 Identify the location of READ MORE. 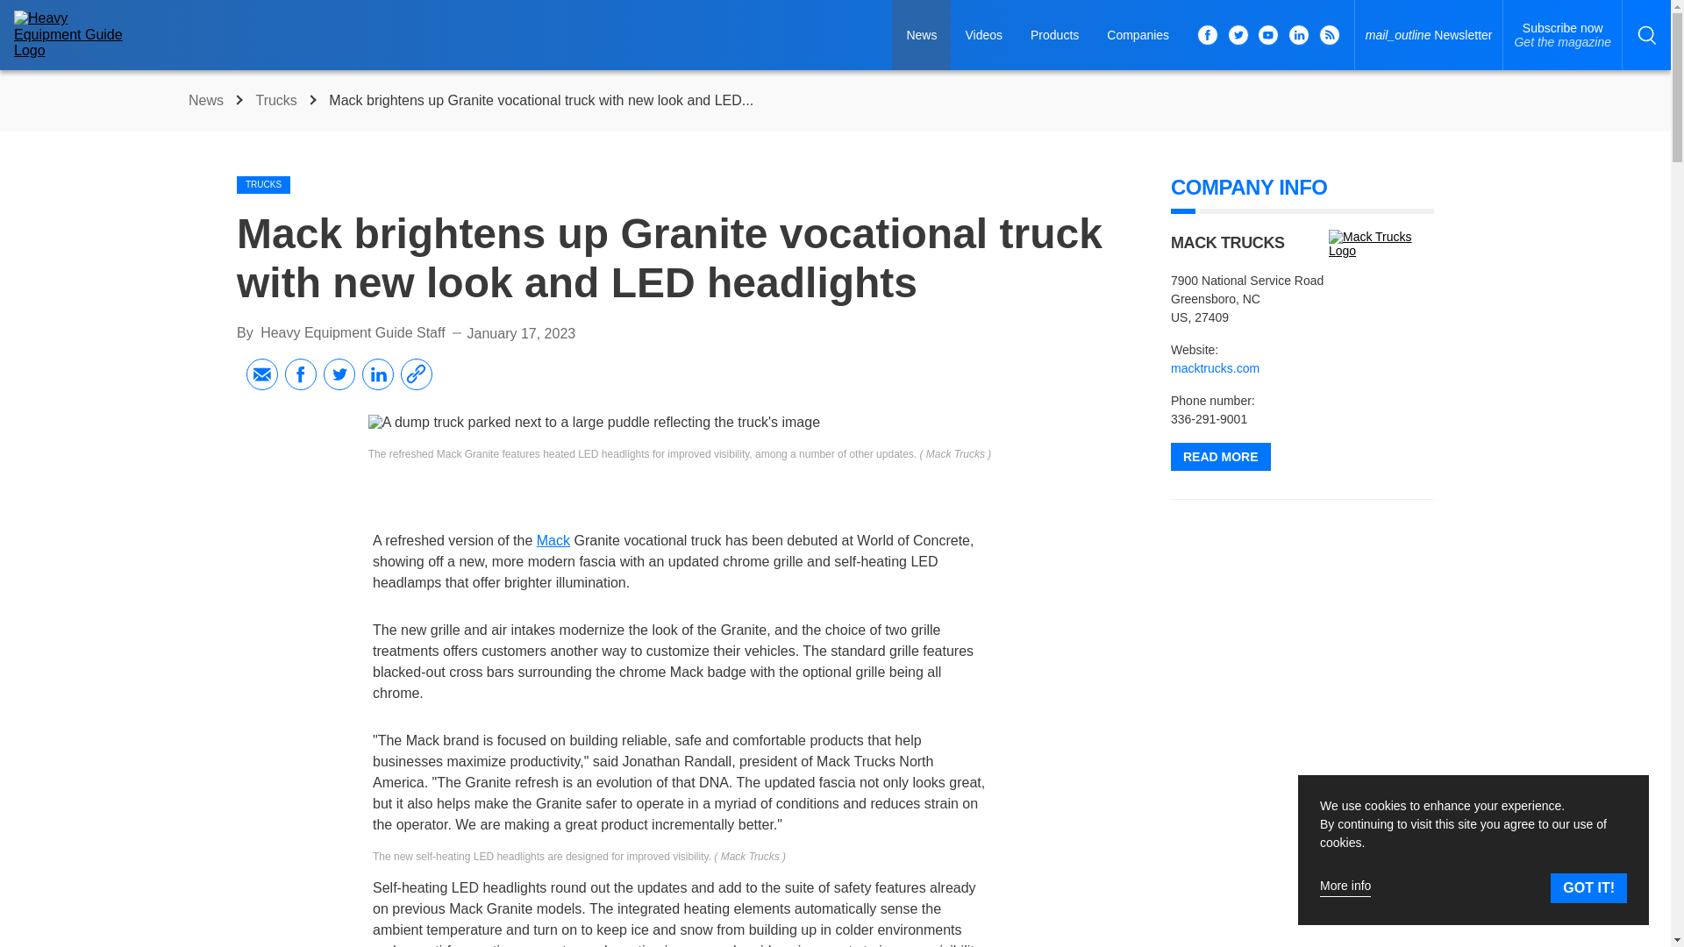
(1138, 35).